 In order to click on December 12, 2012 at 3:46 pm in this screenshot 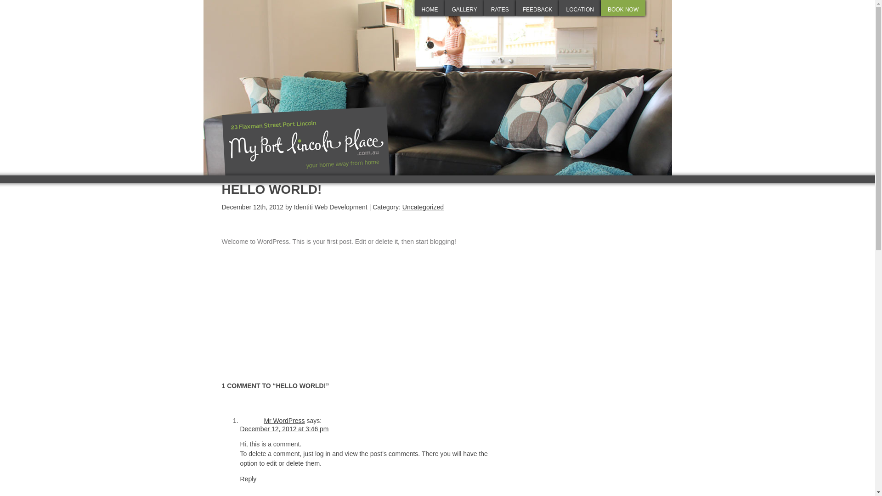, I will do `click(284, 429)`.